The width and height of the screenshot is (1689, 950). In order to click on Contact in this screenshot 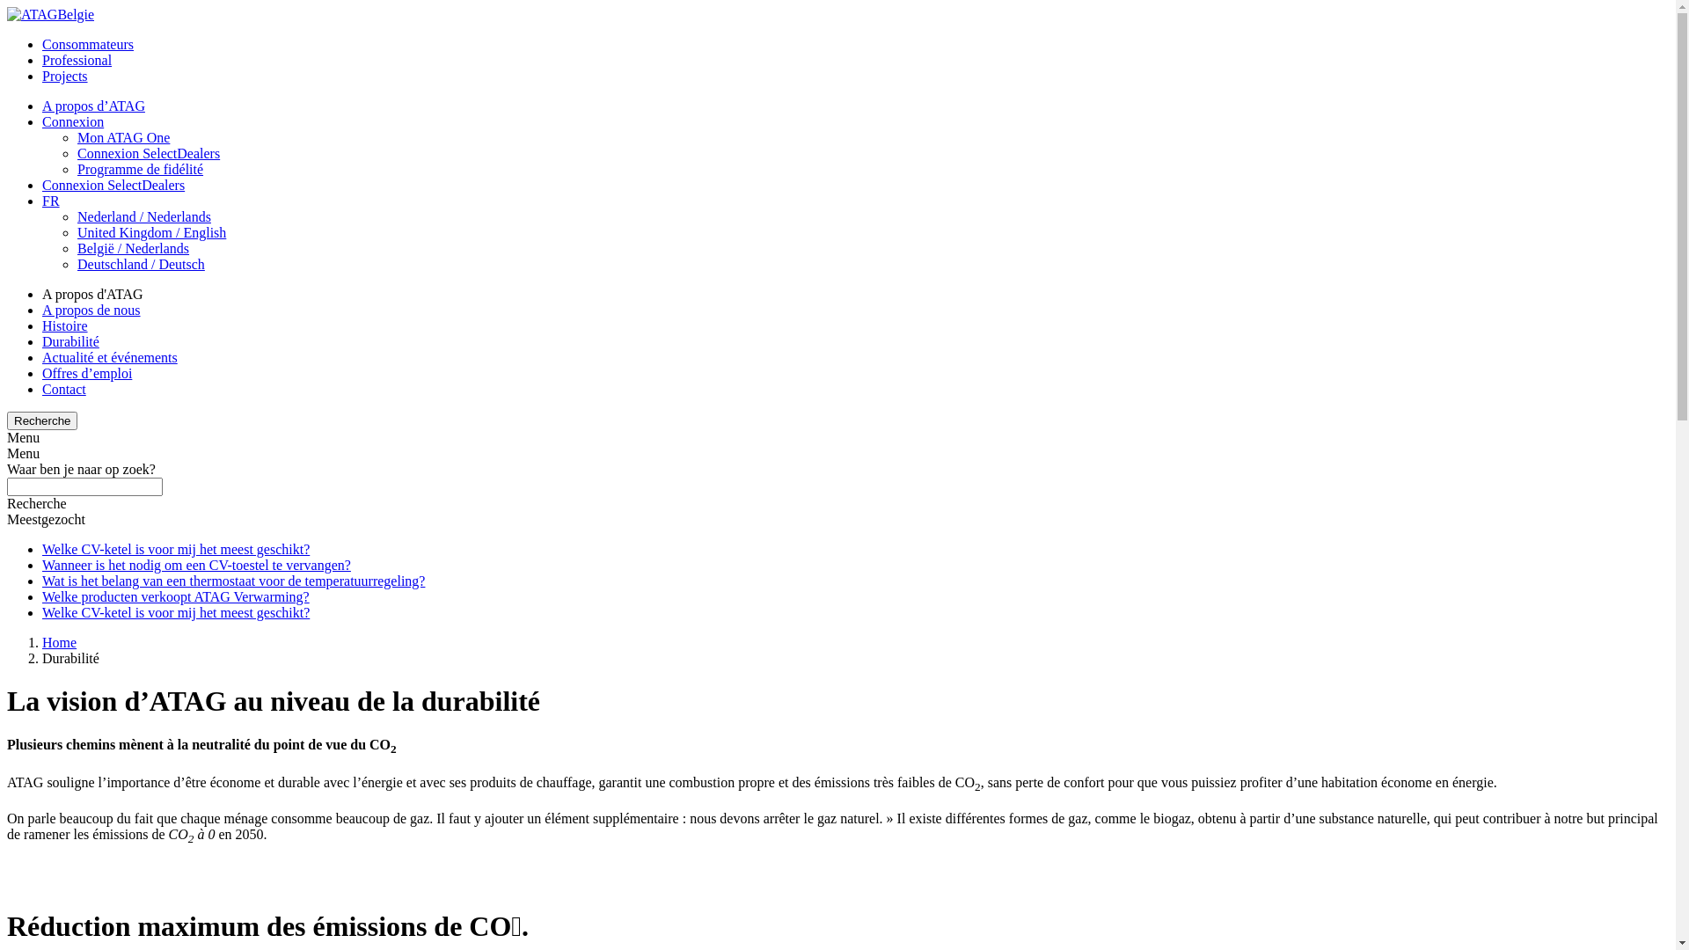, I will do `click(64, 389)`.